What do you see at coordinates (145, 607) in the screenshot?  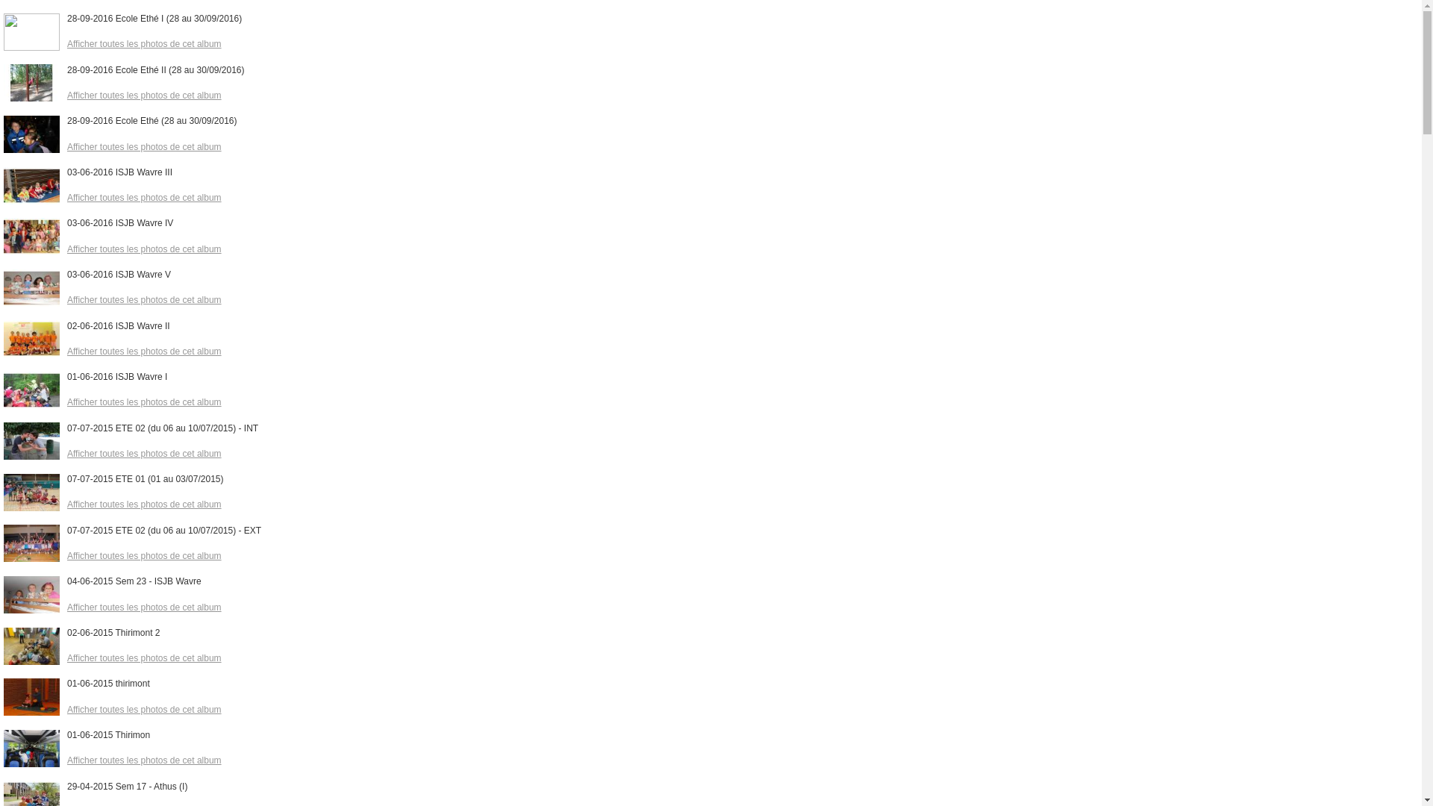 I see `Afficher toutes les photos de cet album` at bounding box center [145, 607].